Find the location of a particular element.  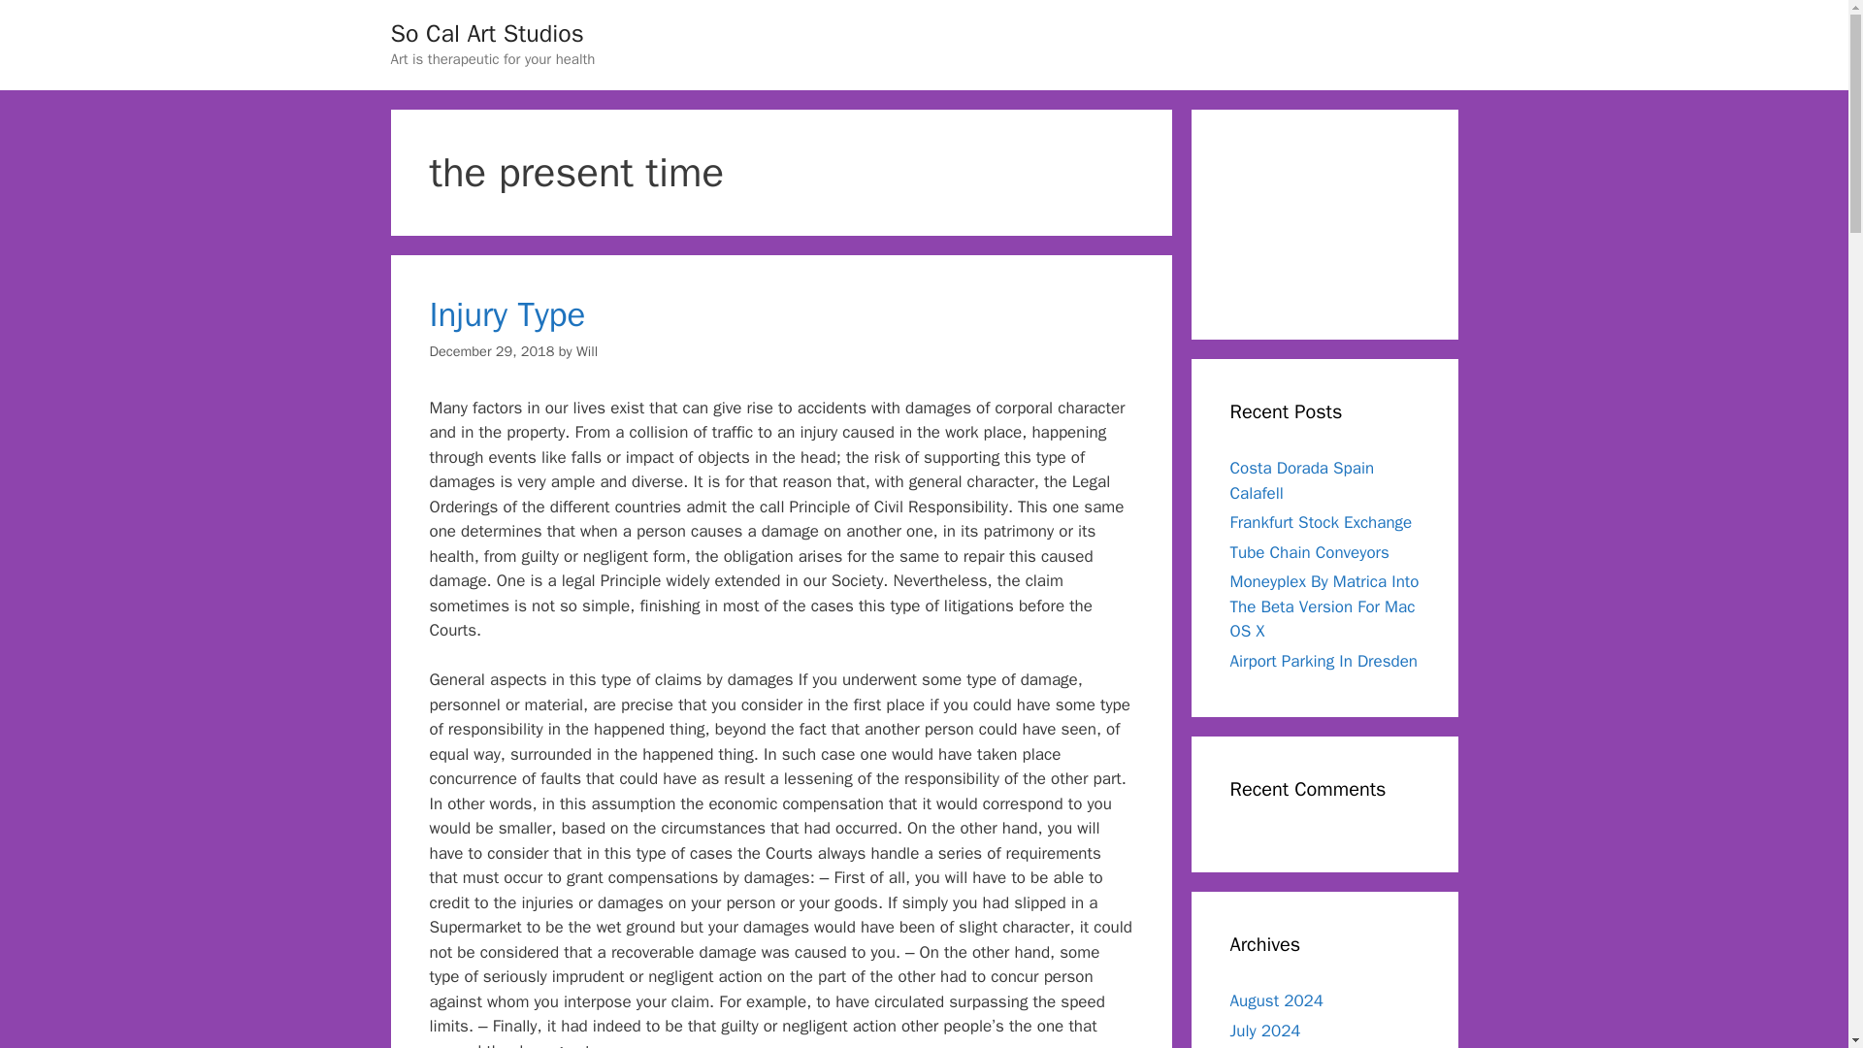

Costa Dorada Spain Calafell is located at coordinates (1302, 480).